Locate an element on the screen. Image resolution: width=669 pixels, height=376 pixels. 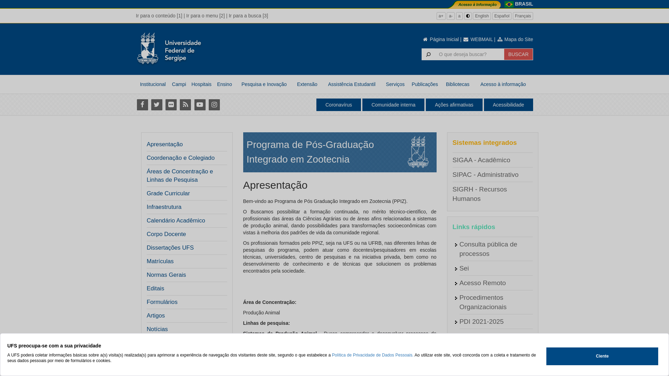
Agenda do Vice-Reitor is located at coordinates (492, 351).